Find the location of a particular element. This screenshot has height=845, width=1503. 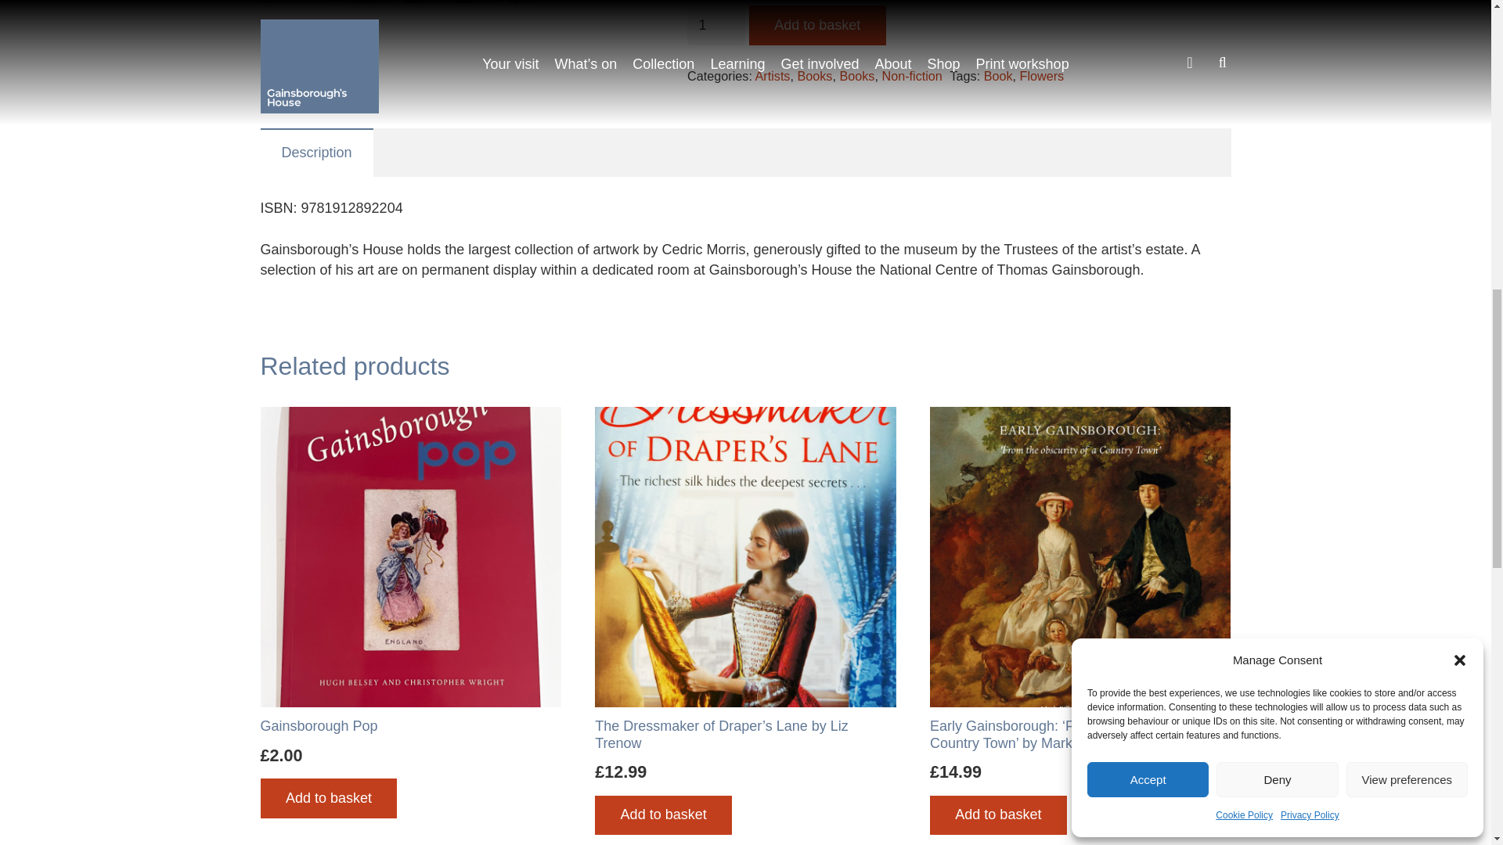

1 is located at coordinates (715, 25).